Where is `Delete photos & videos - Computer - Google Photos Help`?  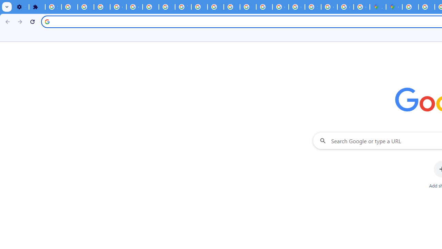 Delete photos & videos - Computer - Google Photos Help is located at coordinates (69, 7).